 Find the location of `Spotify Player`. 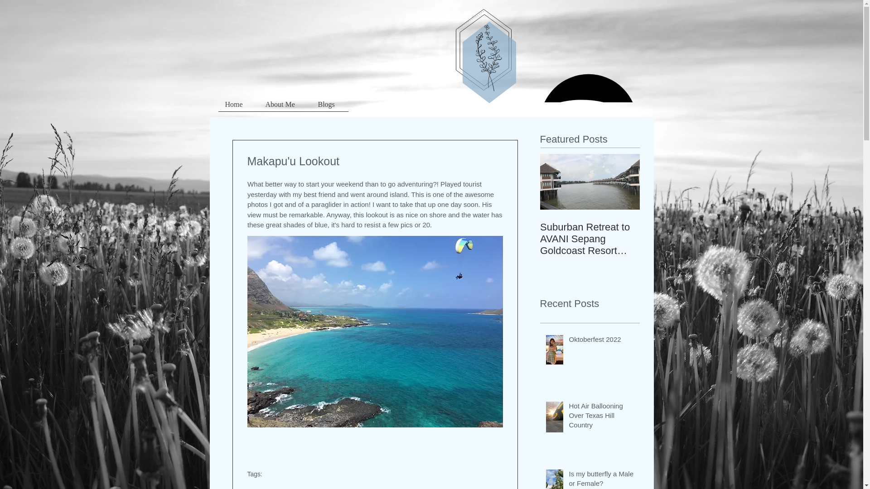

Spotify Player is located at coordinates (588, 84).